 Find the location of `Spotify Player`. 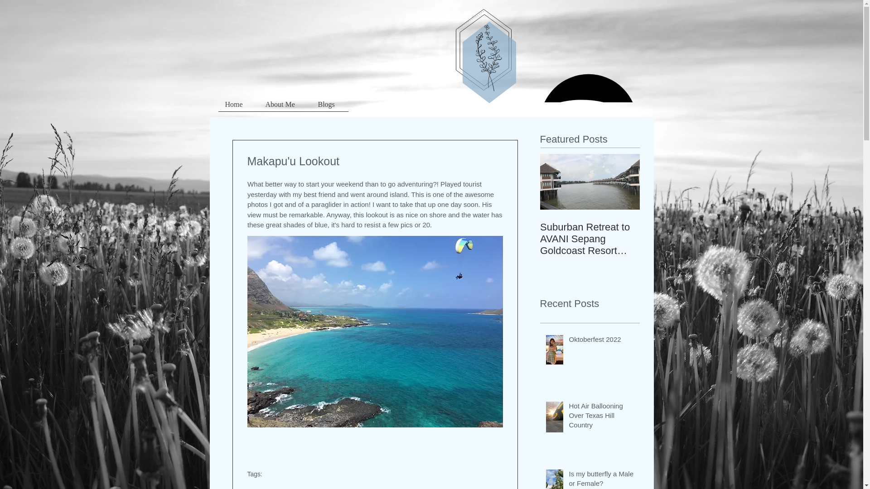

Spotify Player is located at coordinates (588, 84).